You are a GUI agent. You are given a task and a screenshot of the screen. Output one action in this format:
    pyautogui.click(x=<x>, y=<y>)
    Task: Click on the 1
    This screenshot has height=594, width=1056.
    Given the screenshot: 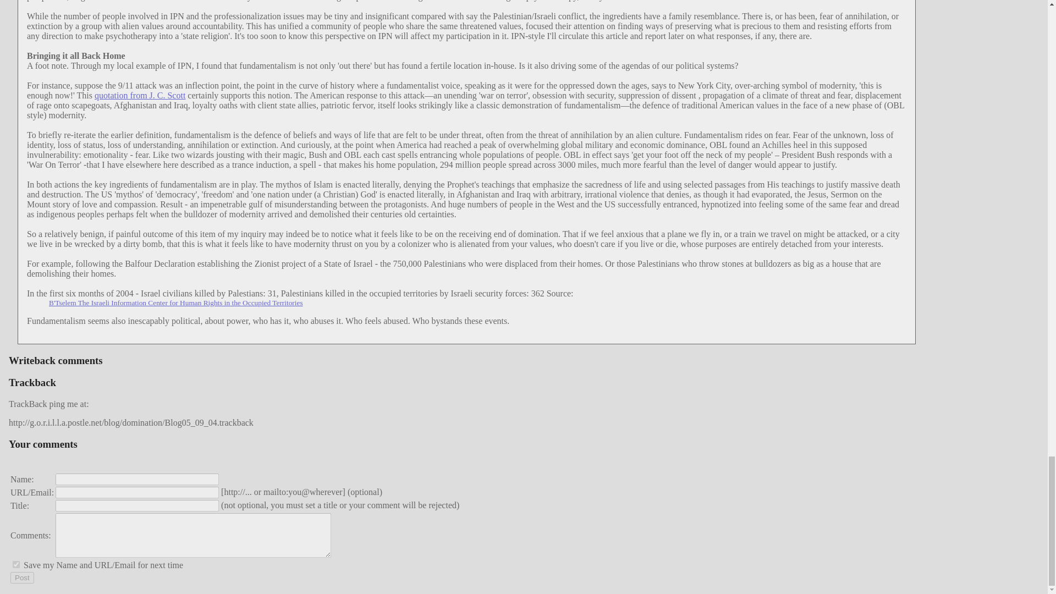 What is the action you would take?
    pyautogui.click(x=16, y=564)
    